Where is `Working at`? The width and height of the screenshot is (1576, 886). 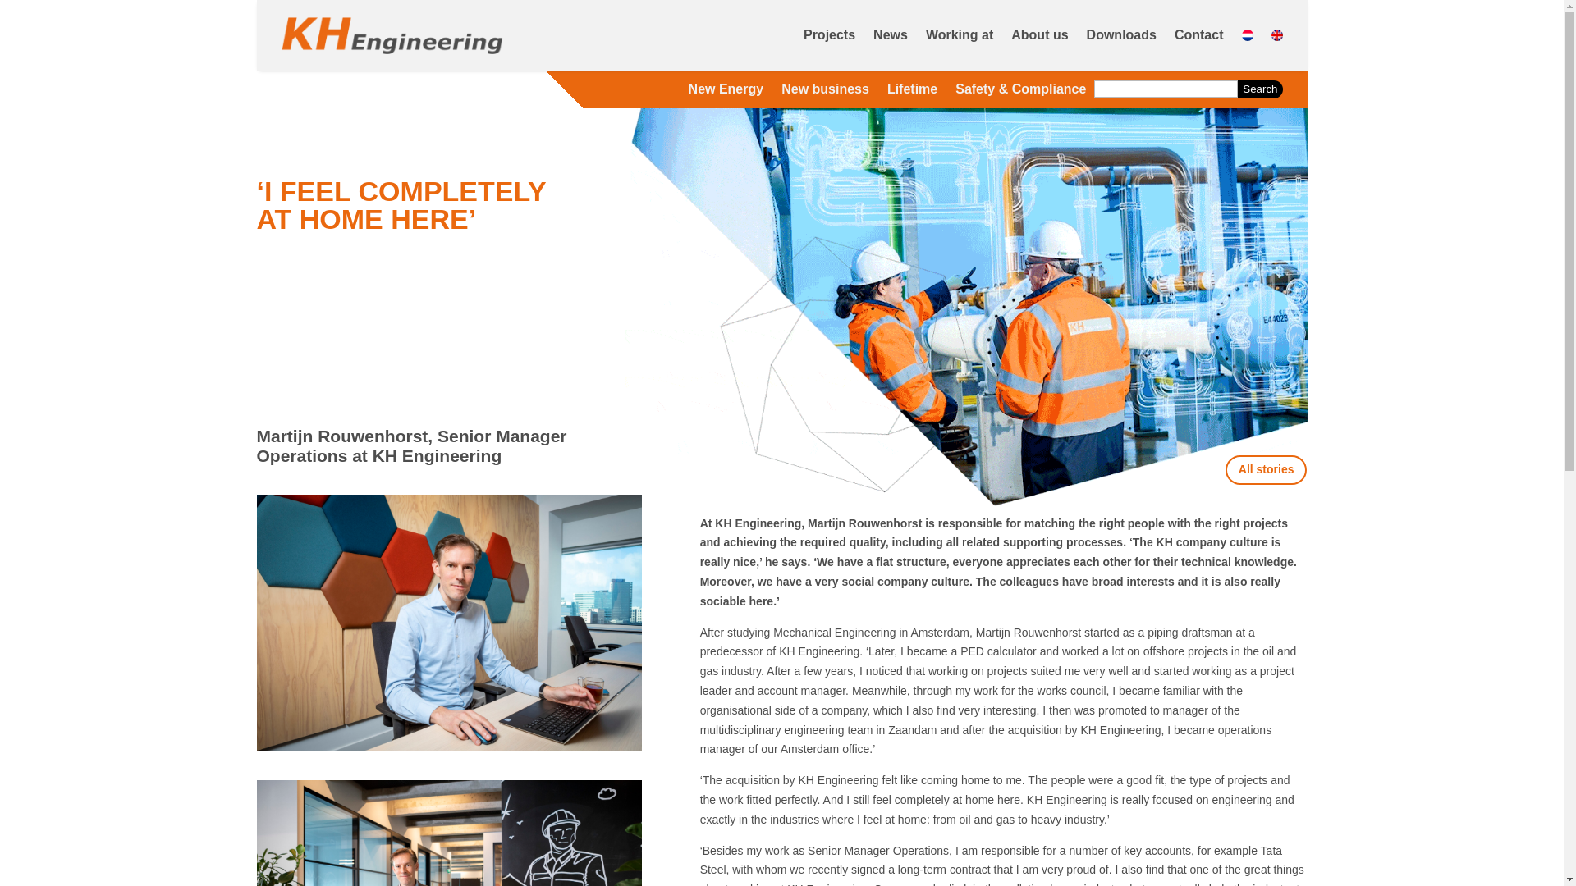 Working at is located at coordinates (959, 35).